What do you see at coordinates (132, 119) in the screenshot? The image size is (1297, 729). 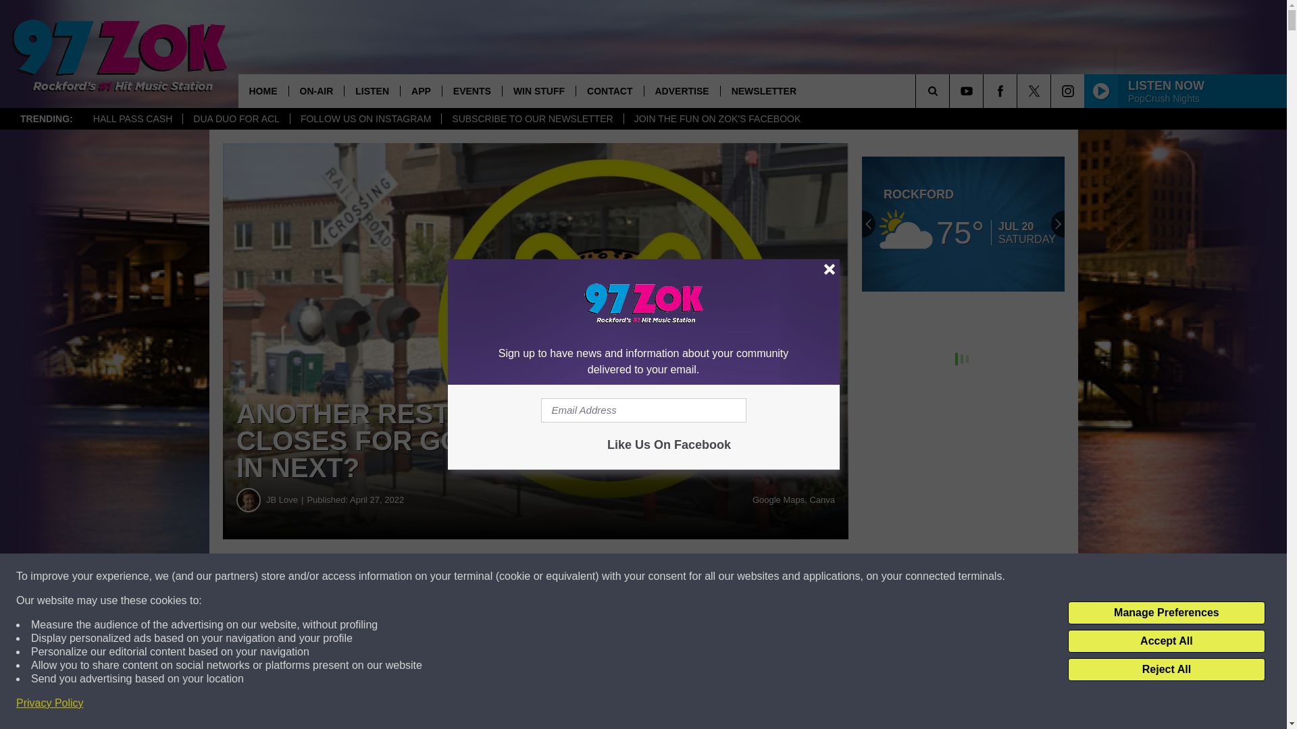 I see `HALL PASS CASH` at bounding box center [132, 119].